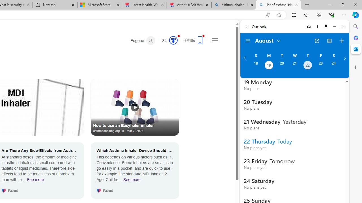  What do you see at coordinates (248, 41) in the screenshot?
I see `Folder navigation` at bounding box center [248, 41].